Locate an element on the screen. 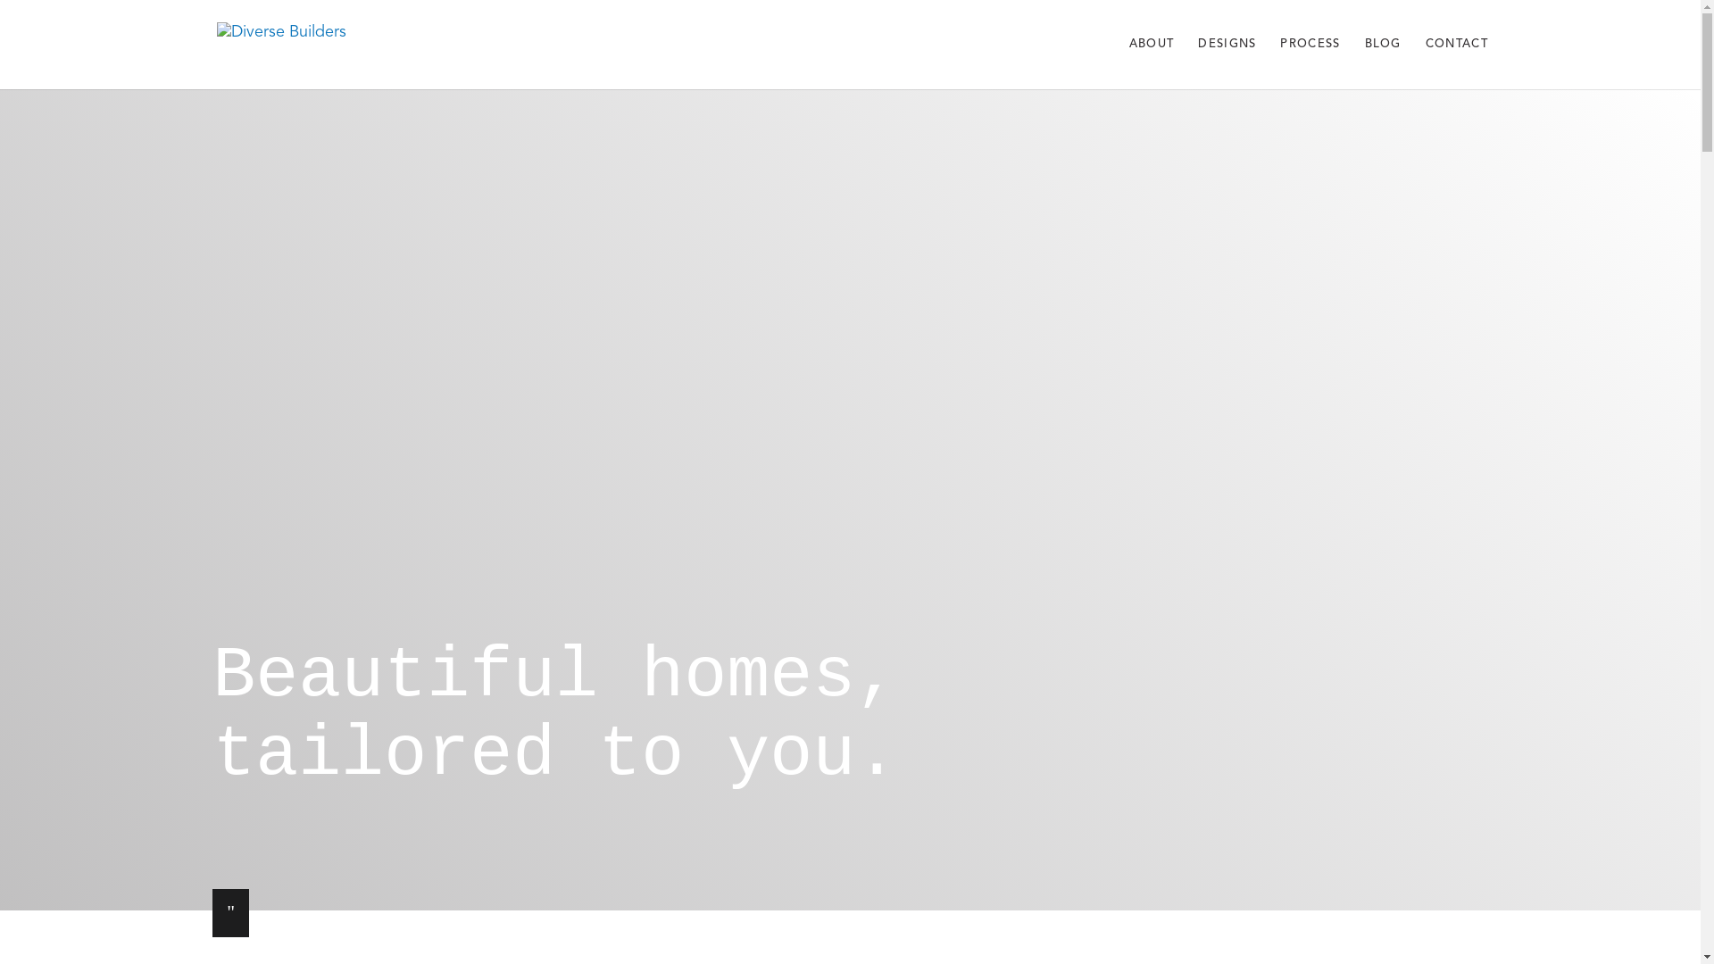 The width and height of the screenshot is (1714, 964). " is located at coordinates (230, 913).